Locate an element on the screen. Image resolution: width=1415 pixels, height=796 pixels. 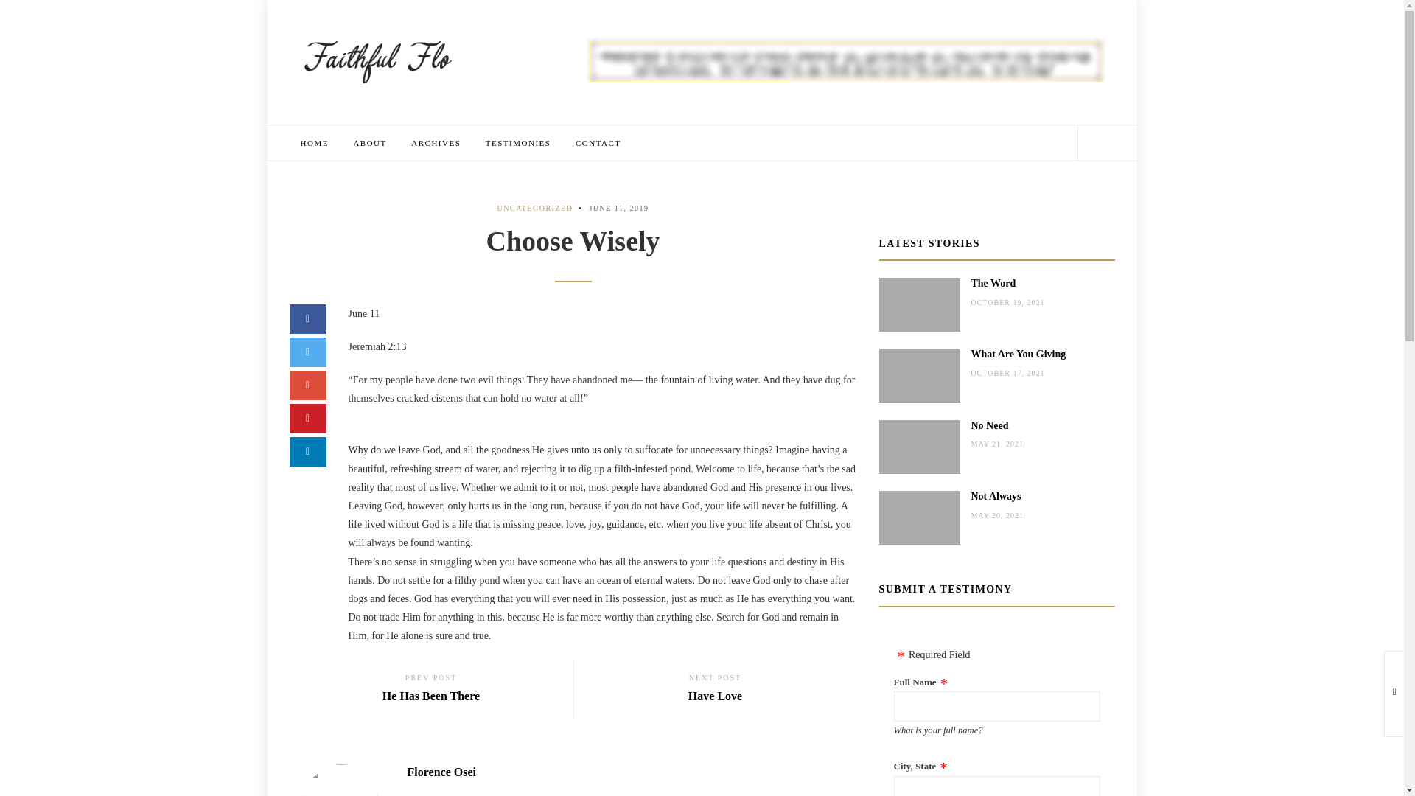
CONTACT is located at coordinates (430, 691).